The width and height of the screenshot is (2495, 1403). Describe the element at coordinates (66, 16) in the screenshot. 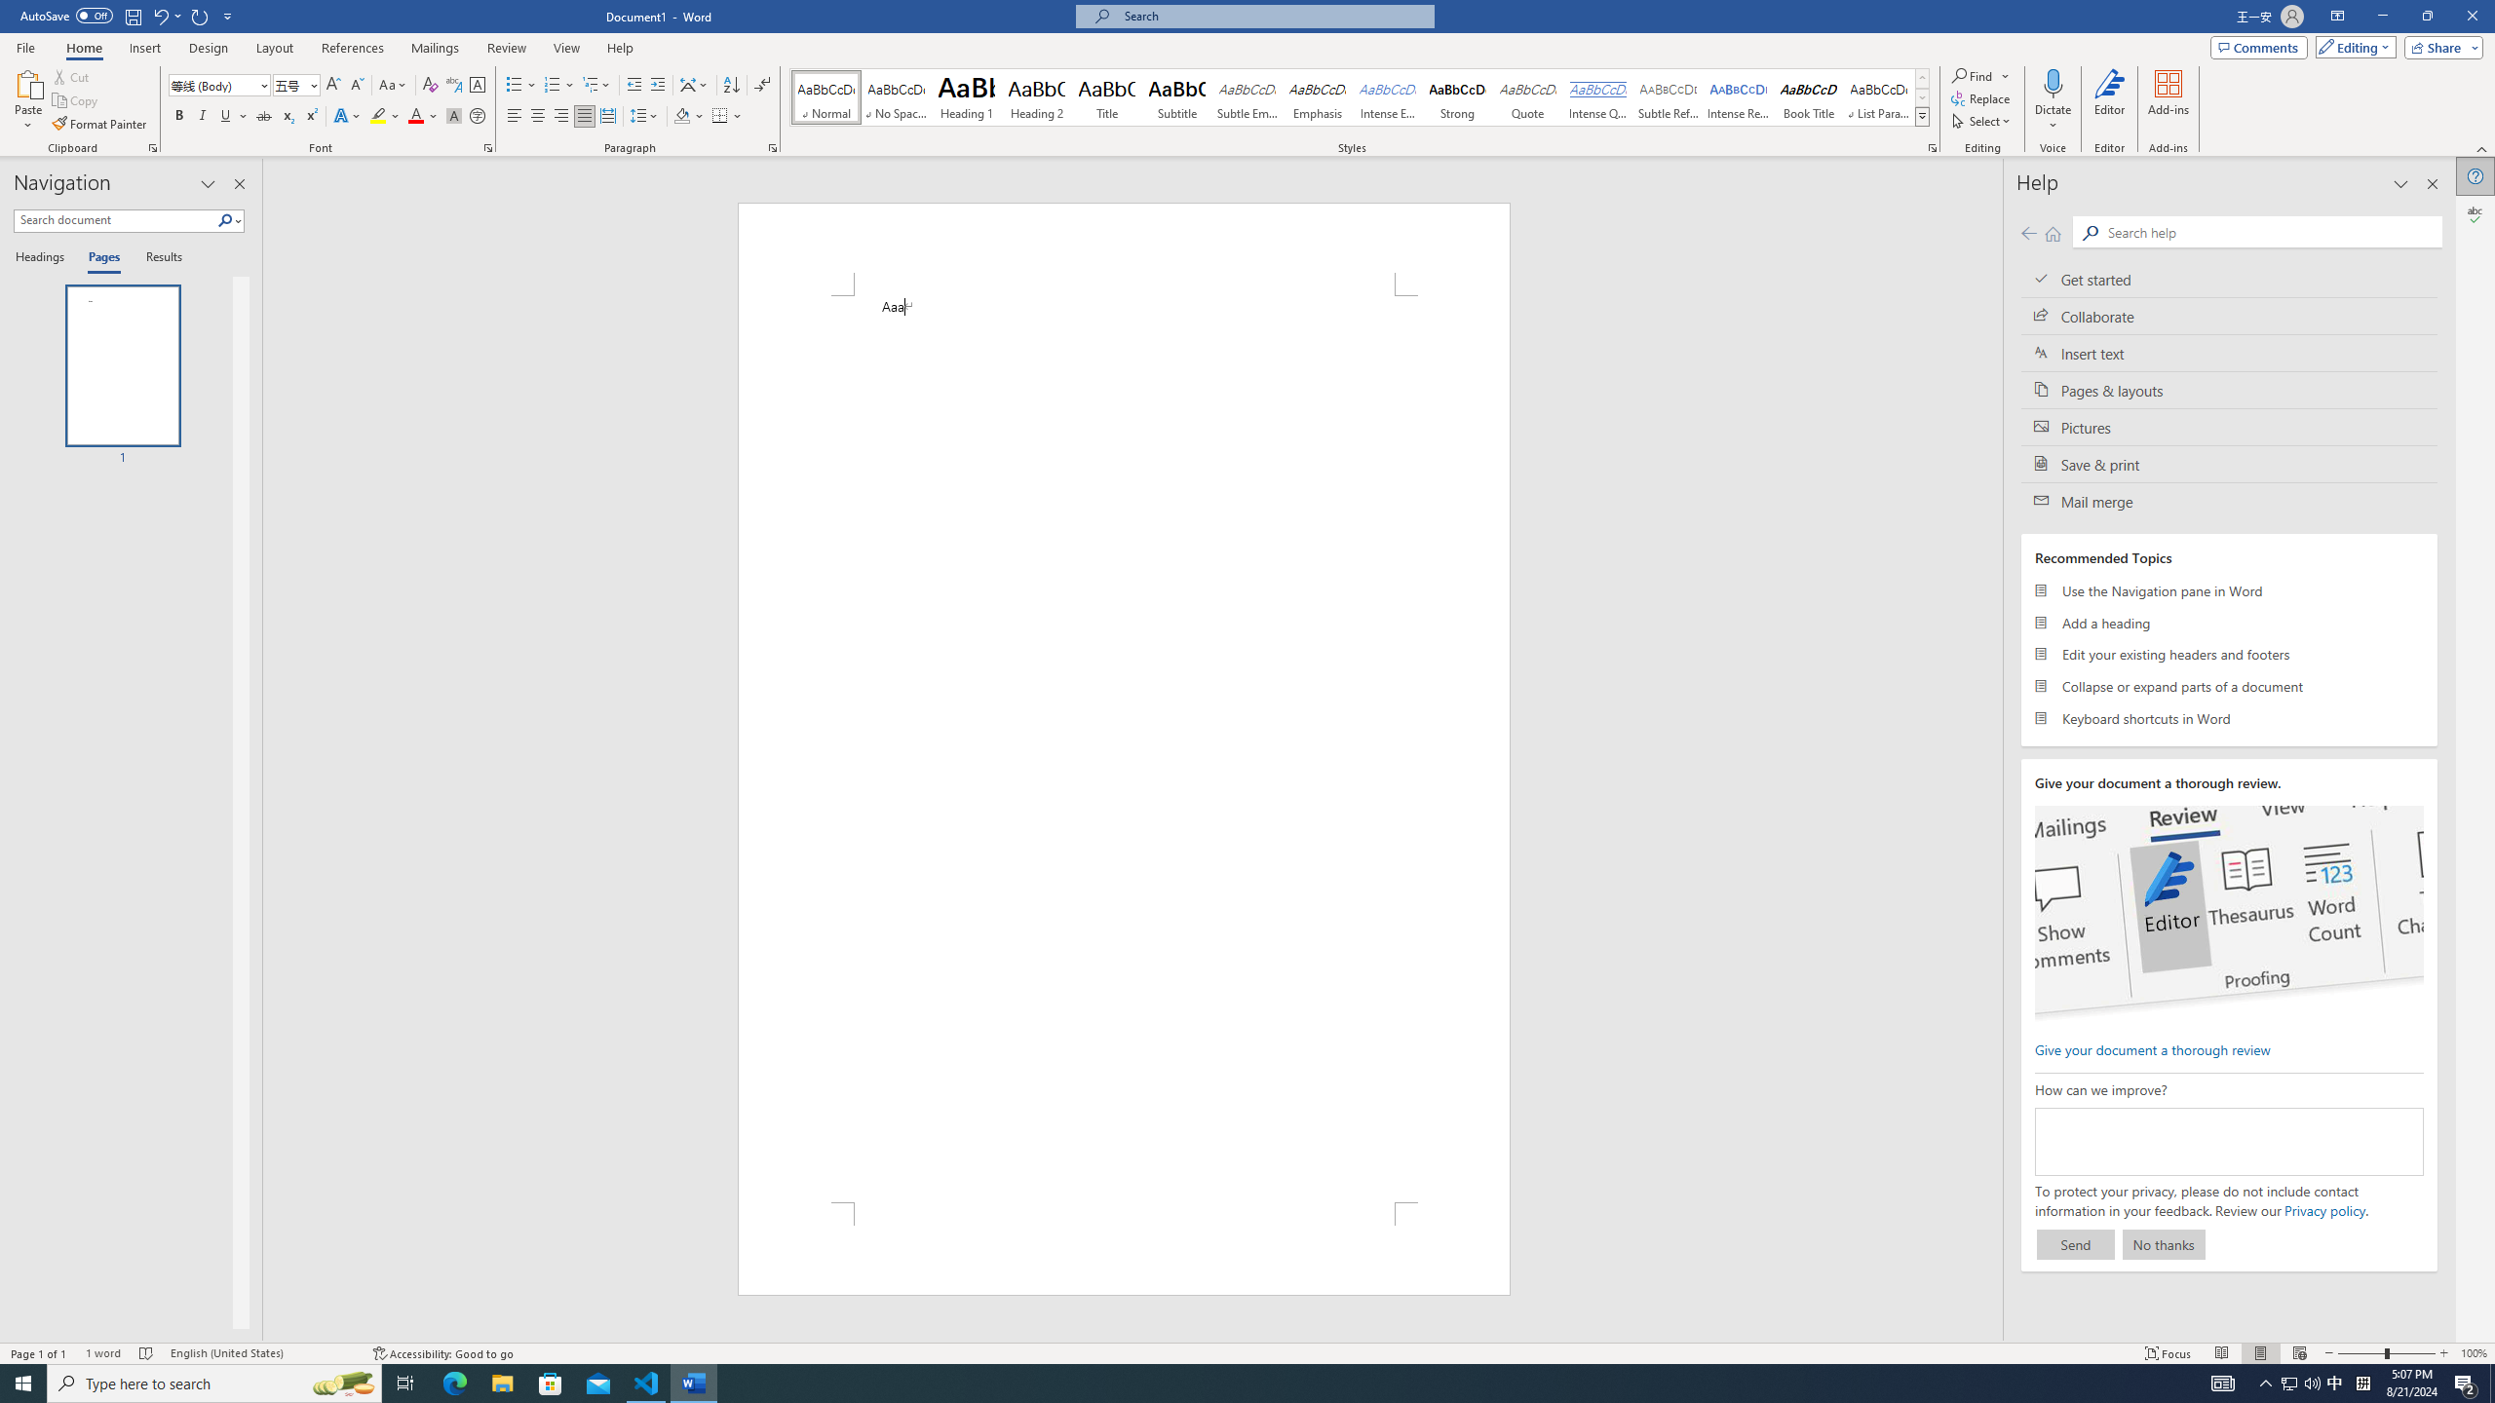

I see `AutoSave` at that location.